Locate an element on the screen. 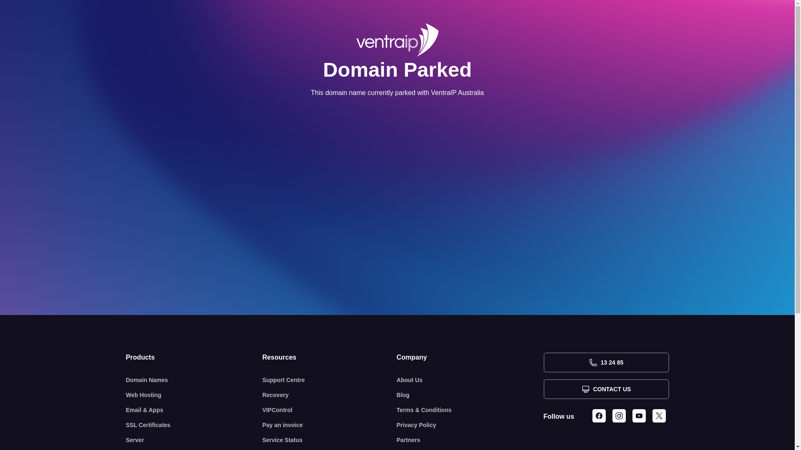 This screenshot has width=801, height=450. CONTACT US is located at coordinates (606, 389).